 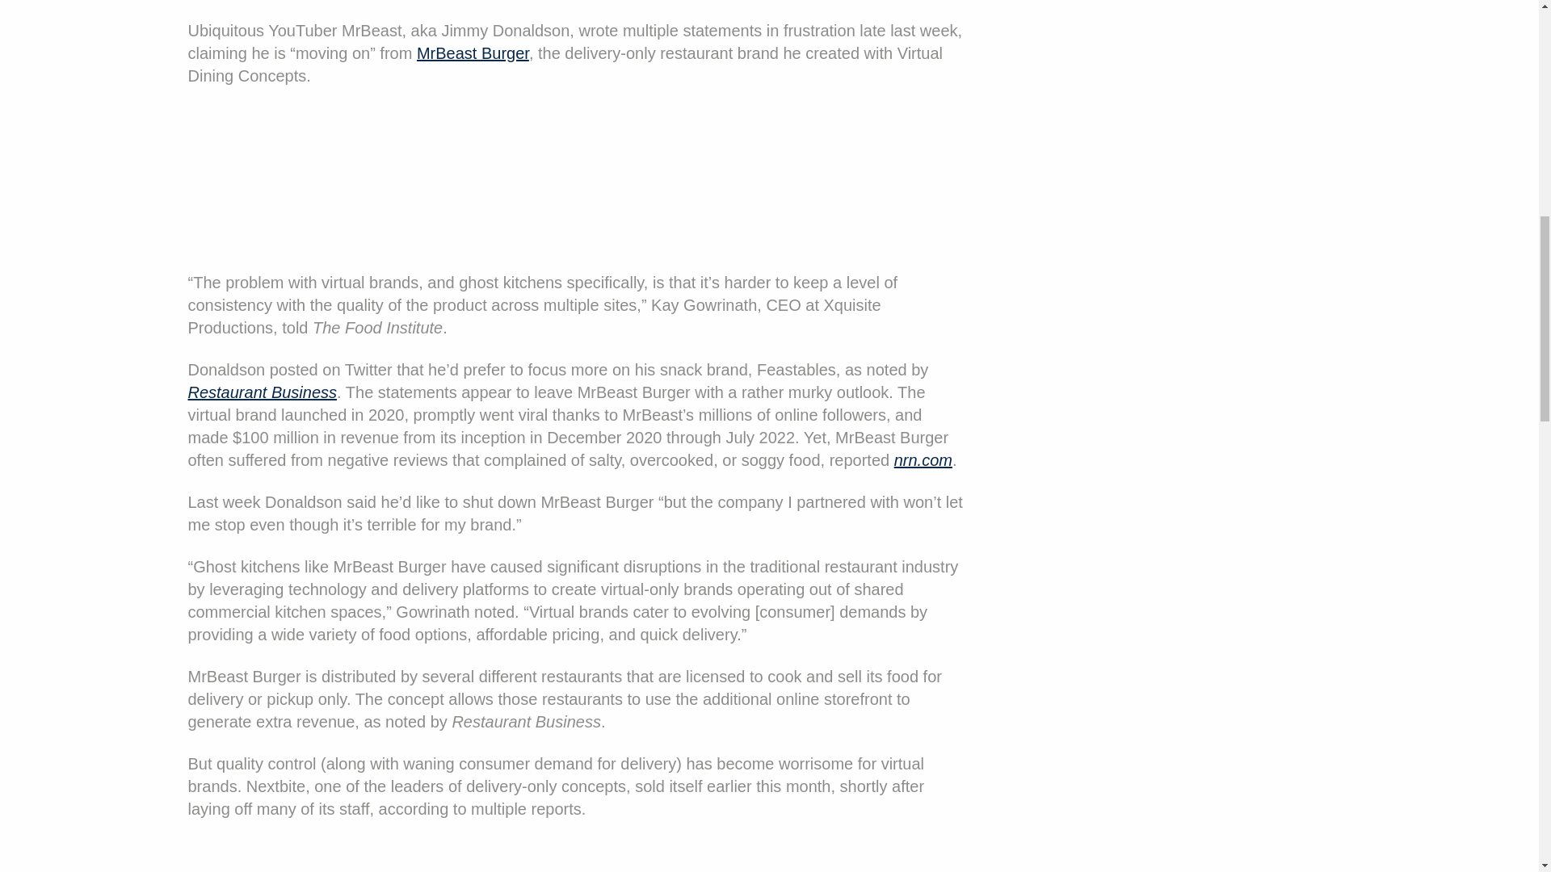 I want to click on NEWSLETTER SIGN UP, so click(x=763, y=283).